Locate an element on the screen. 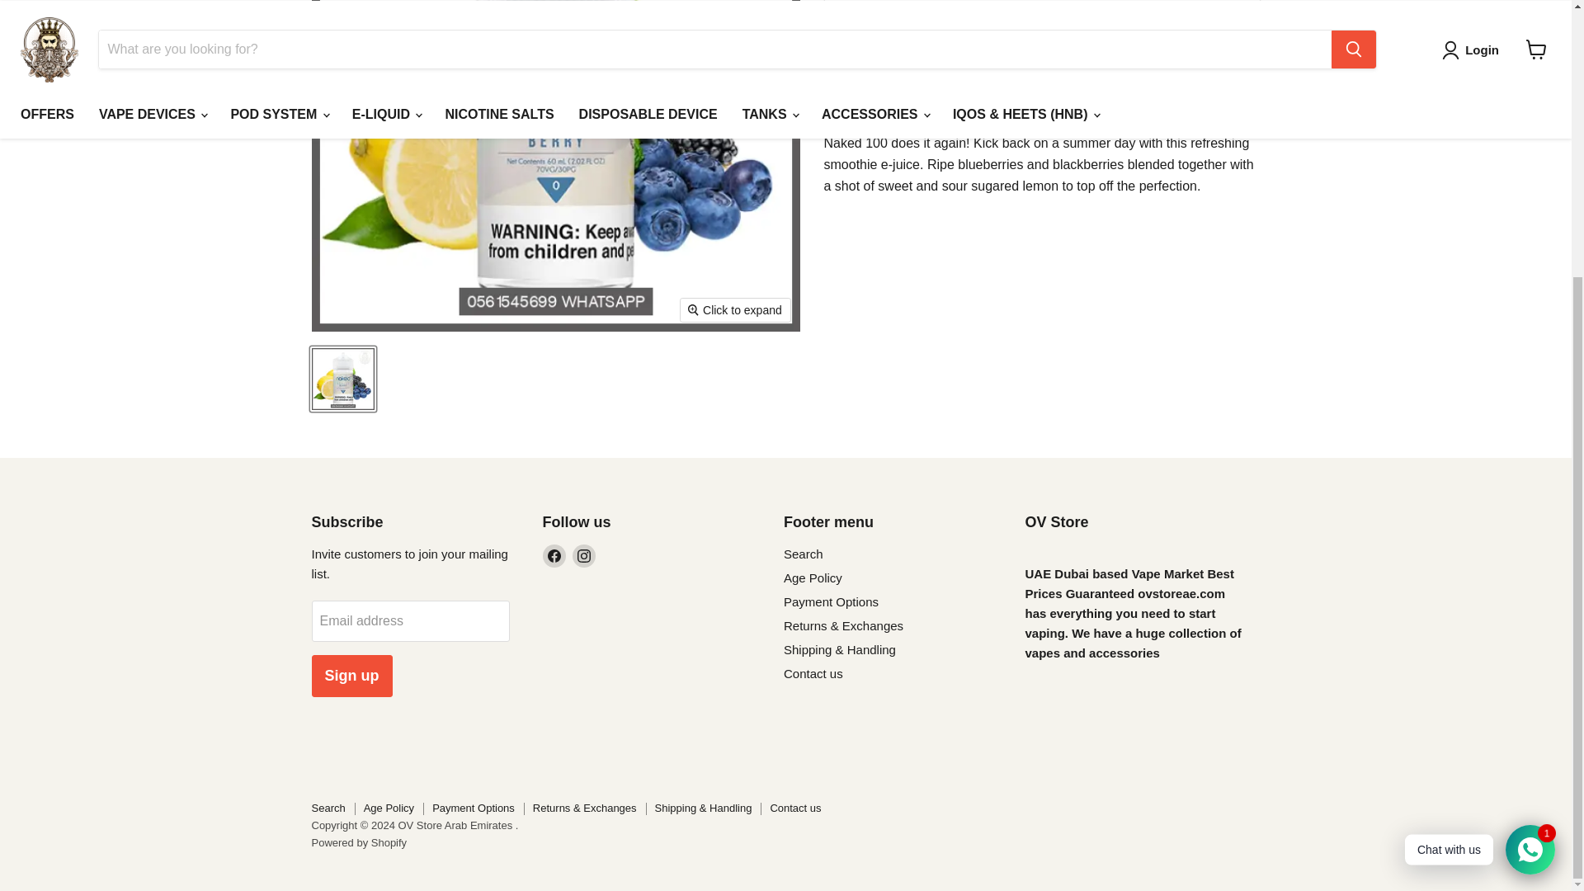 The height and width of the screenshot is (891, 1584). 1 is located at coordinates (907, 96).